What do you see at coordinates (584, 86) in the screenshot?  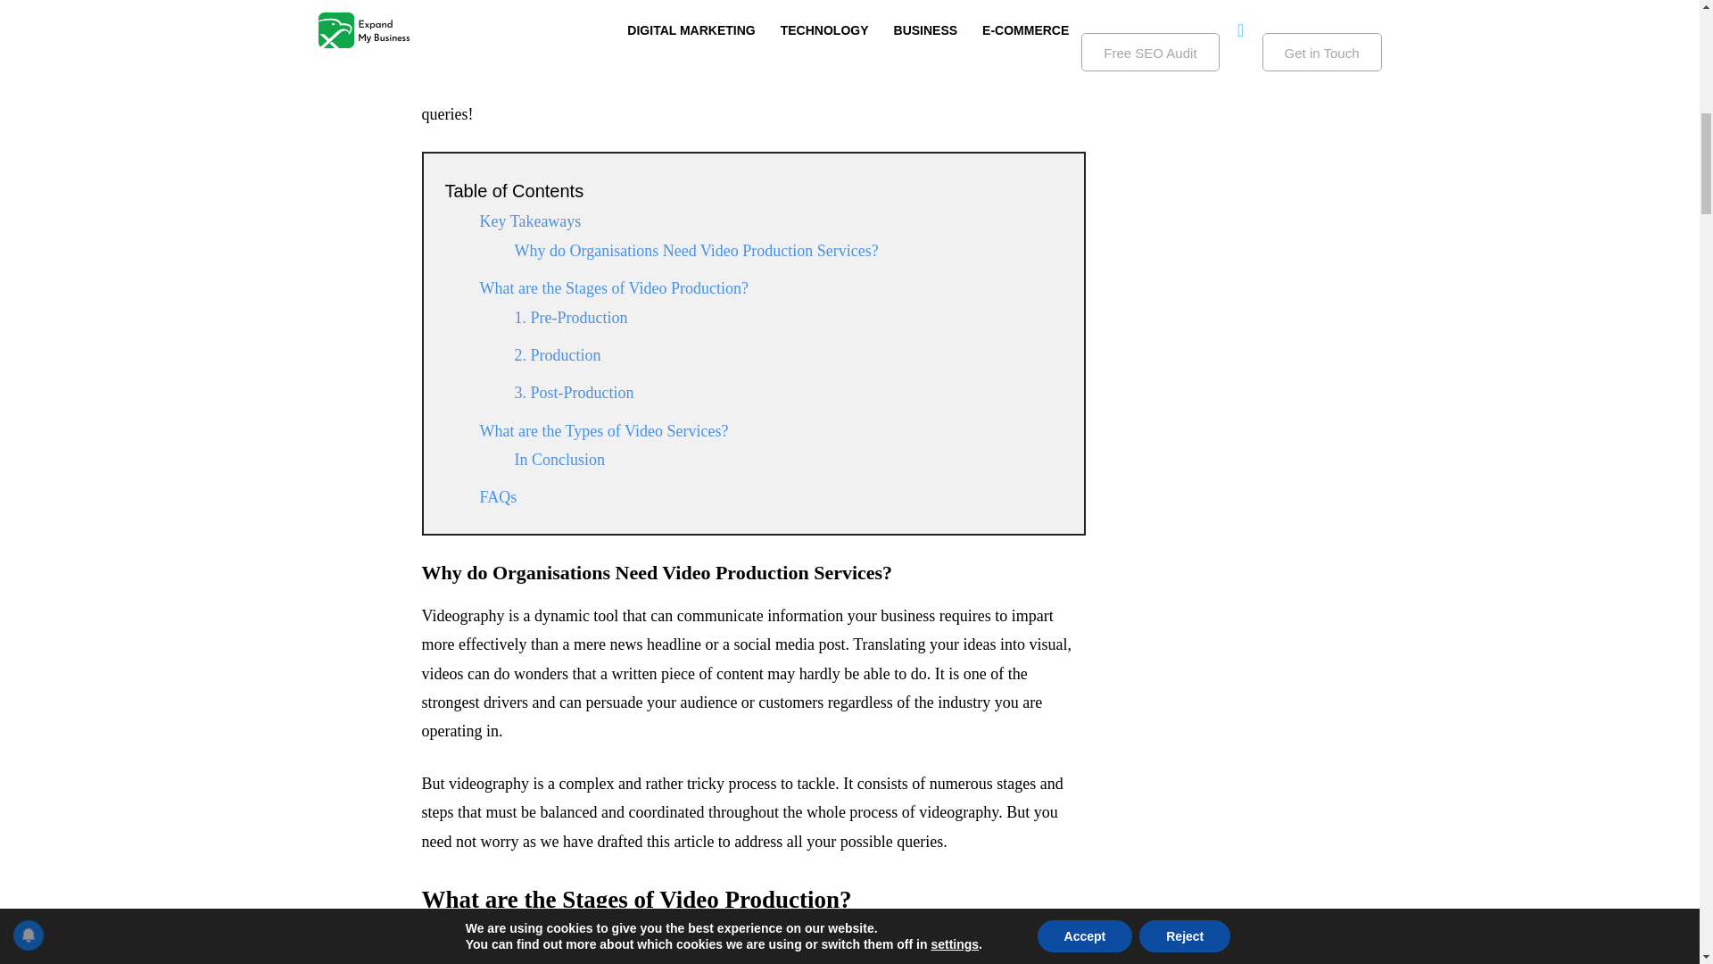 I see `videography services` at bounding box center [584, 86].